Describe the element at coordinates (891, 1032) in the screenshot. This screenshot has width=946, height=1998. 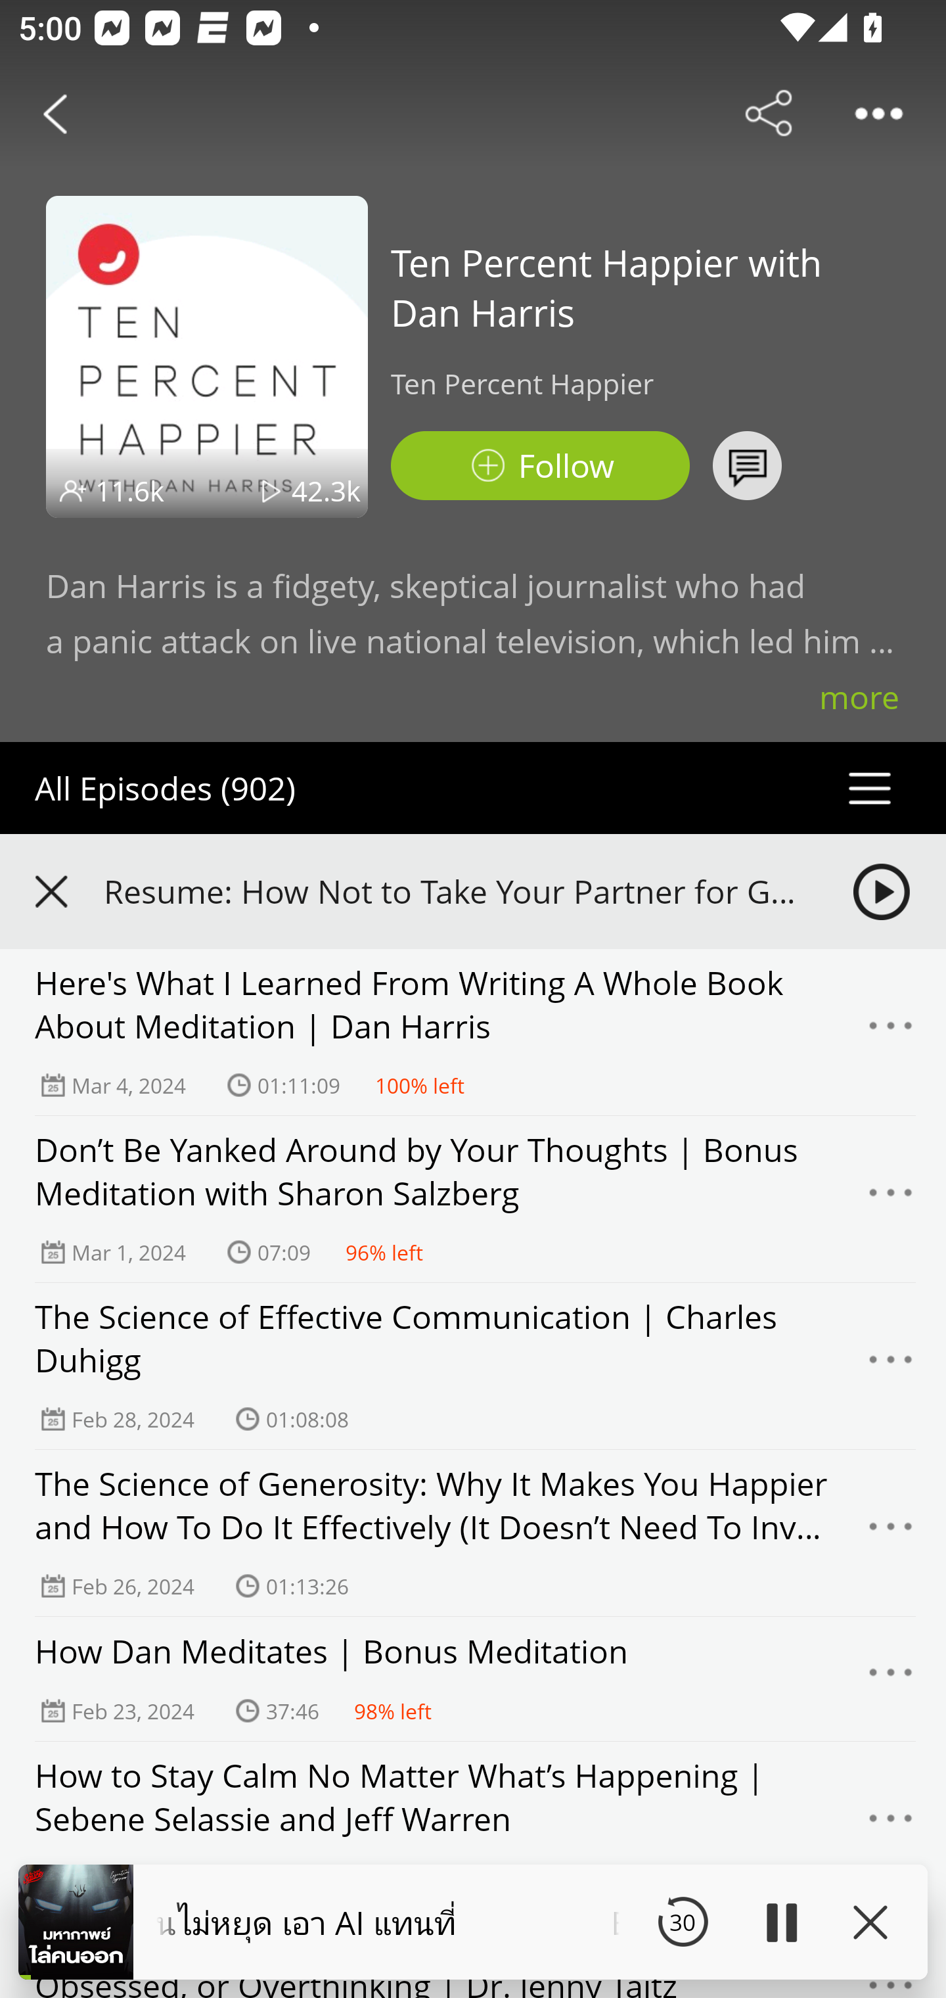
I see `Menu` at that location.